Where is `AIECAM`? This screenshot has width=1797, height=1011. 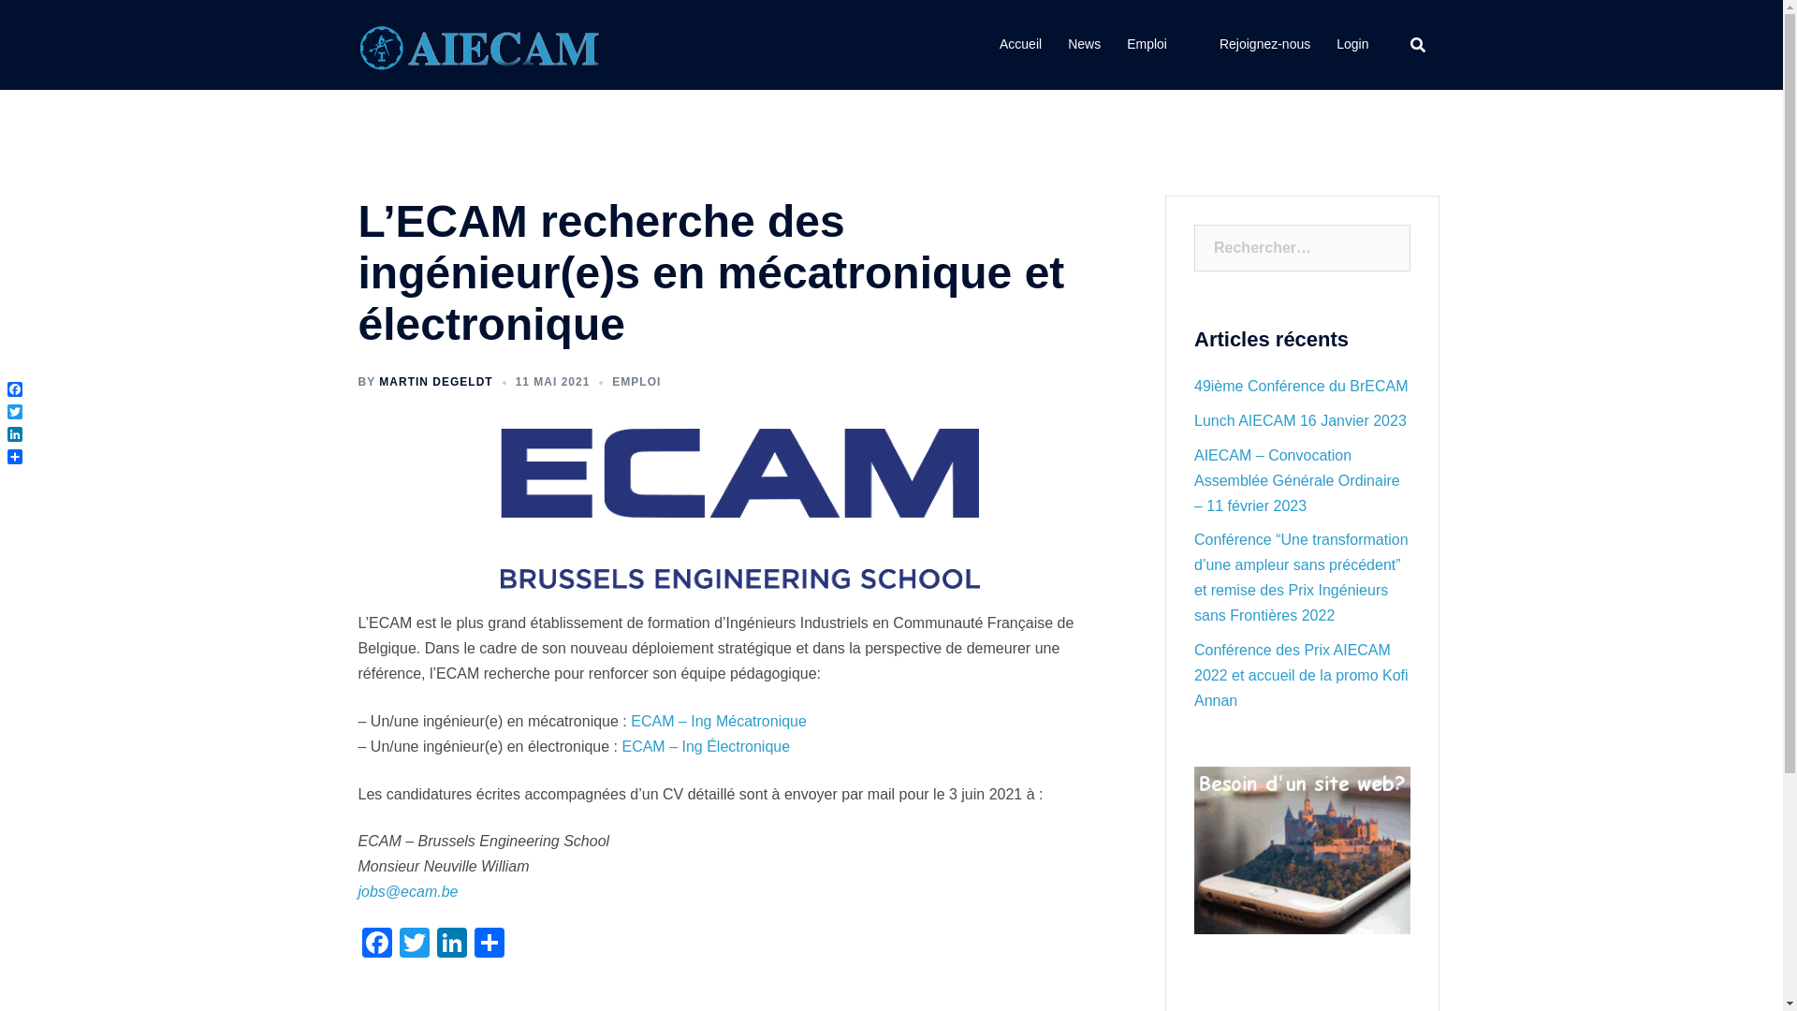
AIECAM is located at coordinates (482, 43).